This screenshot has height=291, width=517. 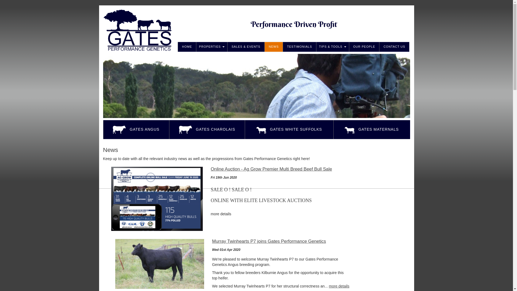 What do you see at coordinates (136, 130) in the screenshot?
I see `   GATES ANGUS` at bounding box center [136, 130].